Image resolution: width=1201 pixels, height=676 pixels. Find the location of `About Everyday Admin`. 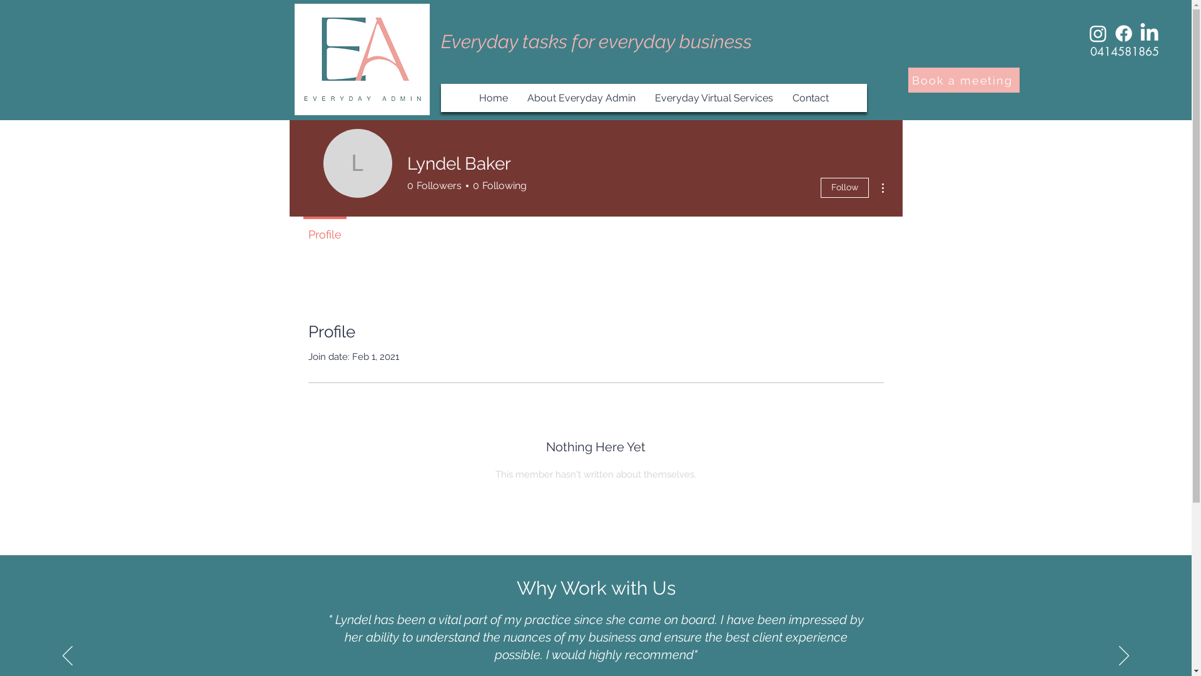

About Everyday Admin is located at coordinates (581, 98).